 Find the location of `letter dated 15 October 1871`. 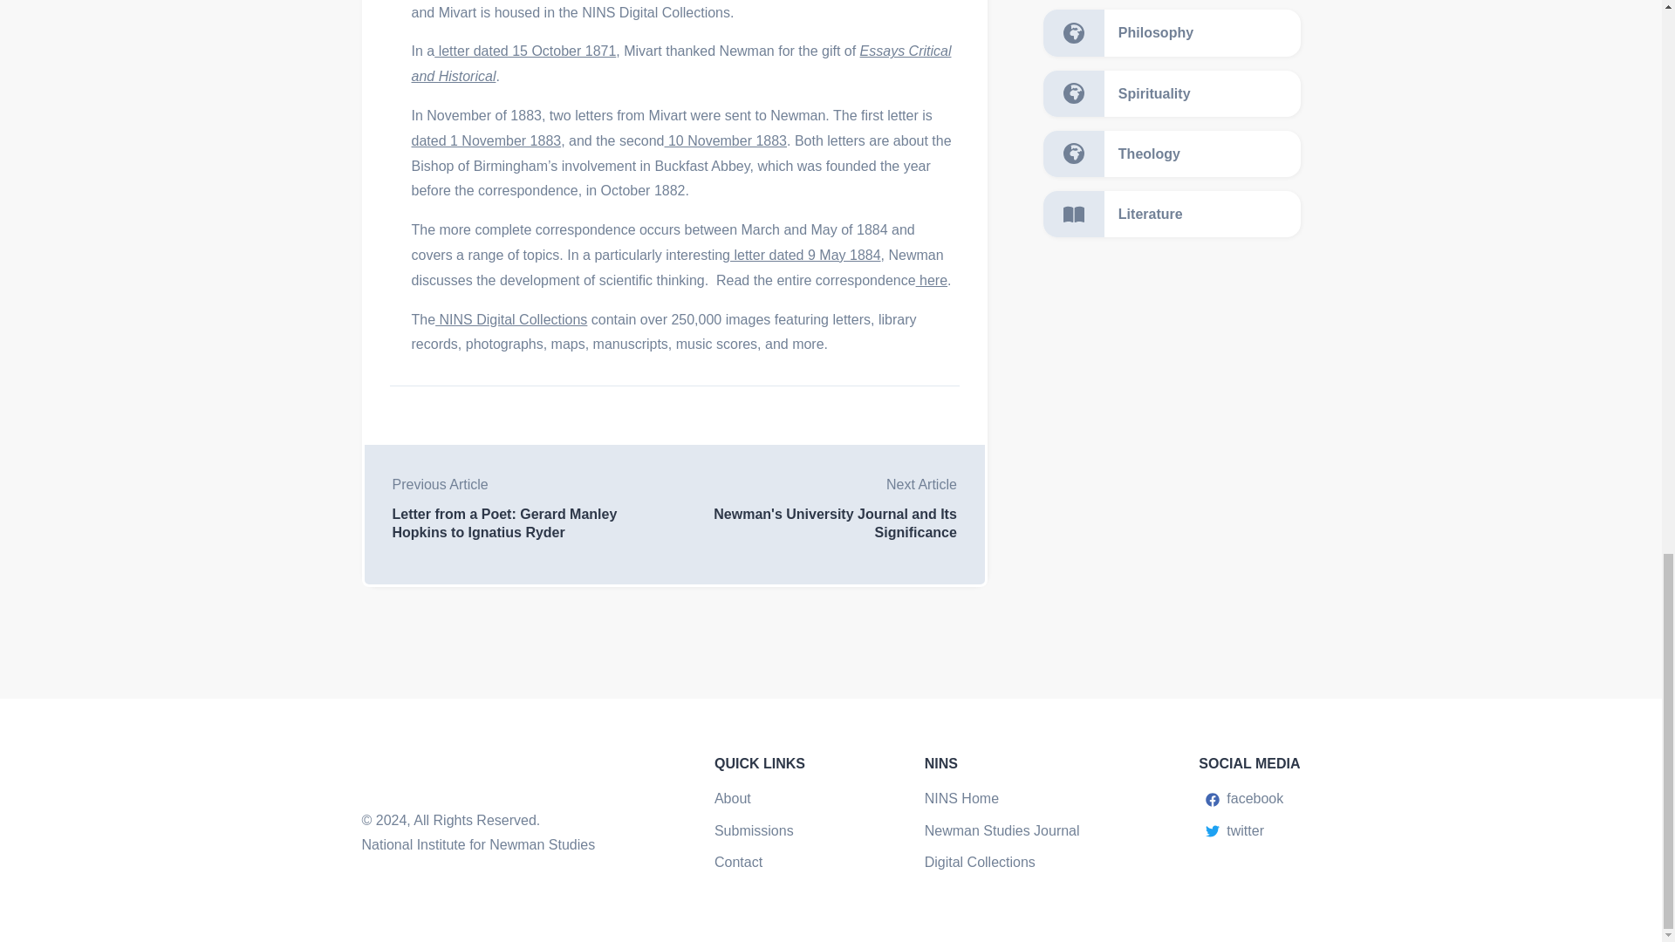

letter dated 15 October 1871 is located at coordinates (525, 51).